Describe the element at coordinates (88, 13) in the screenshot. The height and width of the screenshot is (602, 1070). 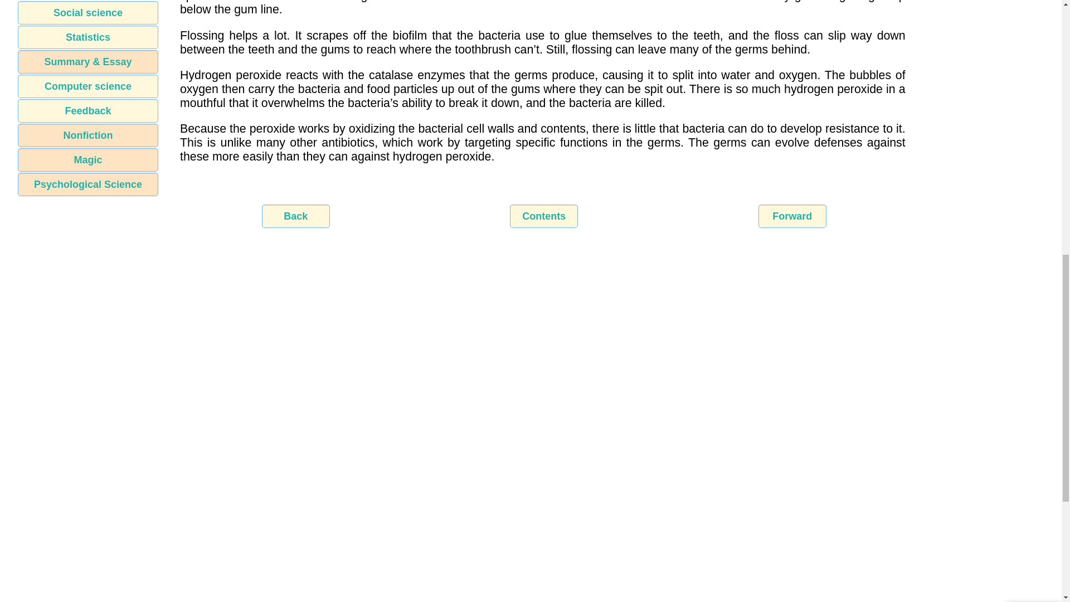
I see `Social science` at that location.